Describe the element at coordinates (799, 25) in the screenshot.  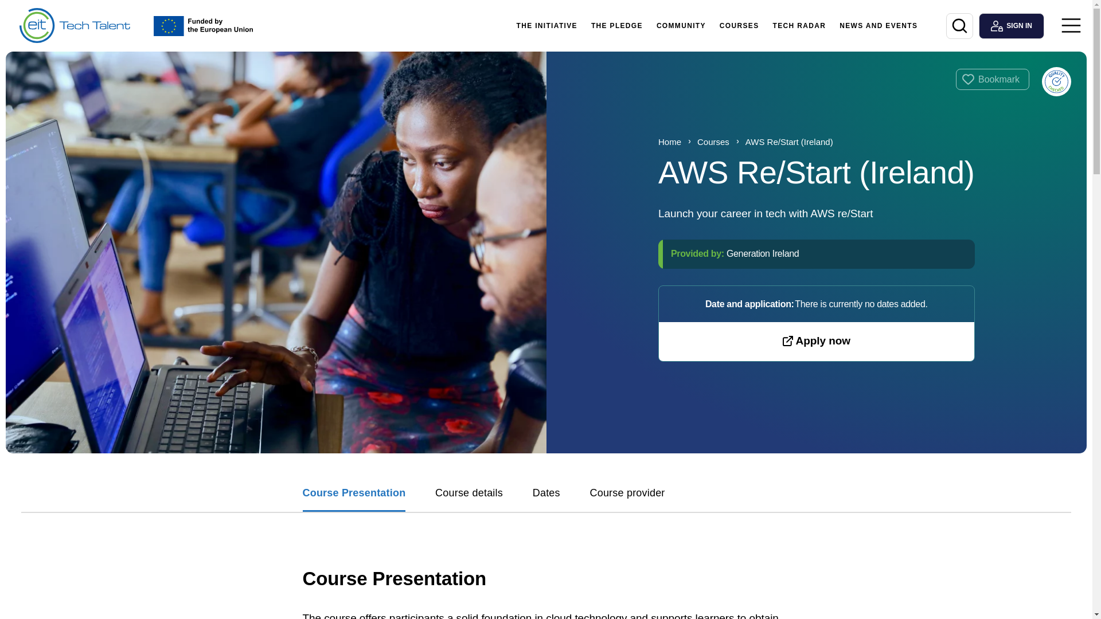
I see `TECH RADAR` at that location.